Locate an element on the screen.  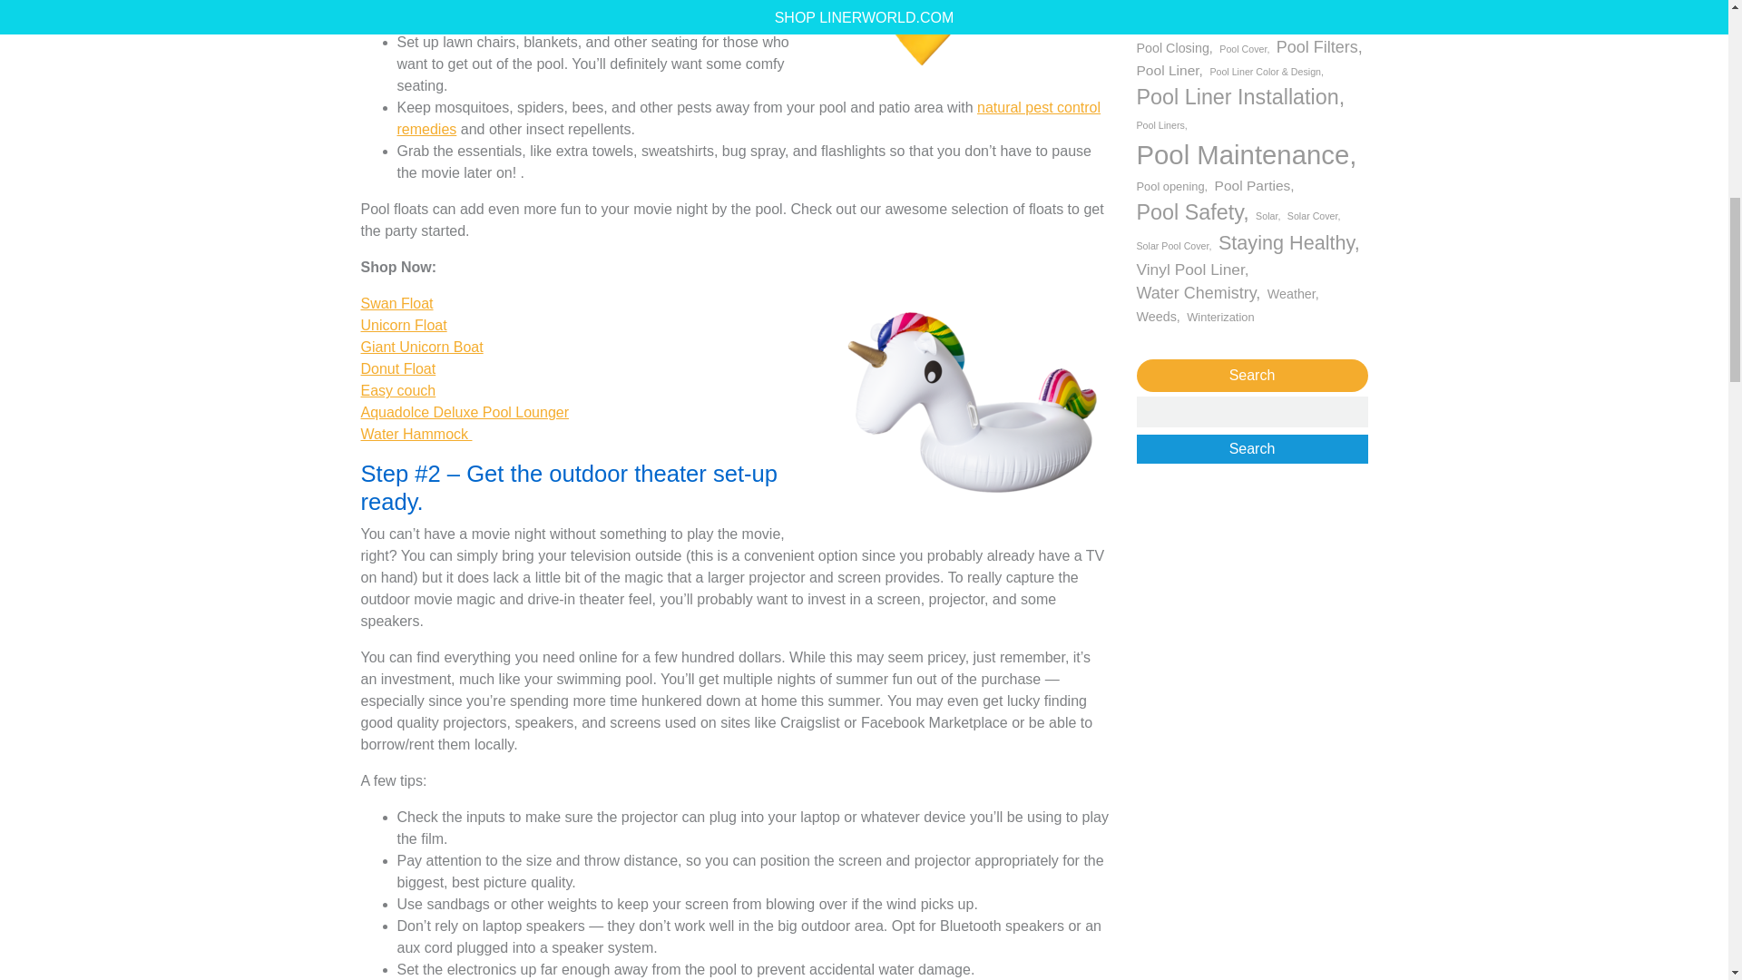
Donut Float is located at coordinates (398, 368).